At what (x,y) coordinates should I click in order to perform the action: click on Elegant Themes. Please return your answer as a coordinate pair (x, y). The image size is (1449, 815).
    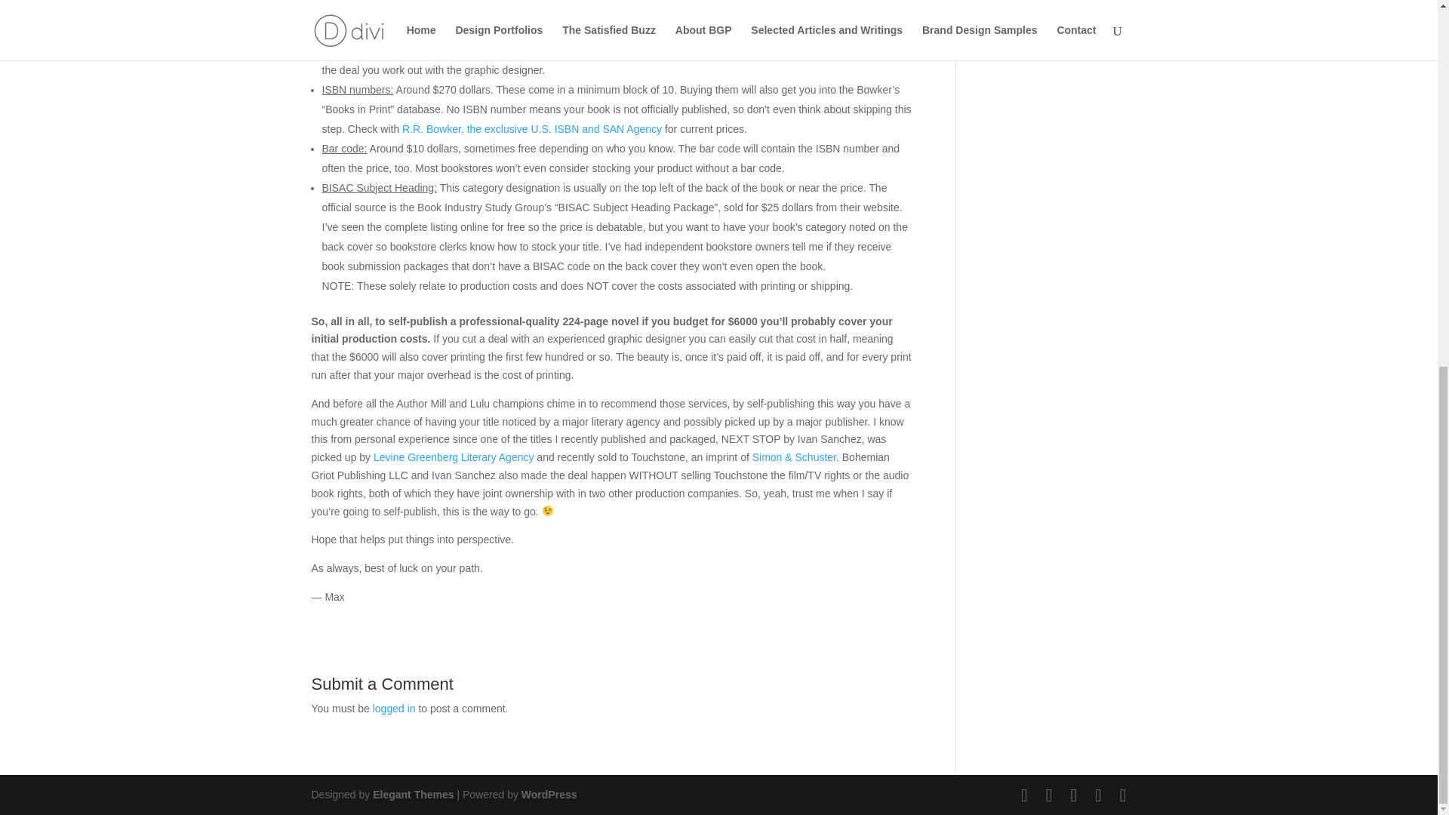
    Looking at the image, I should click on (412, 794).